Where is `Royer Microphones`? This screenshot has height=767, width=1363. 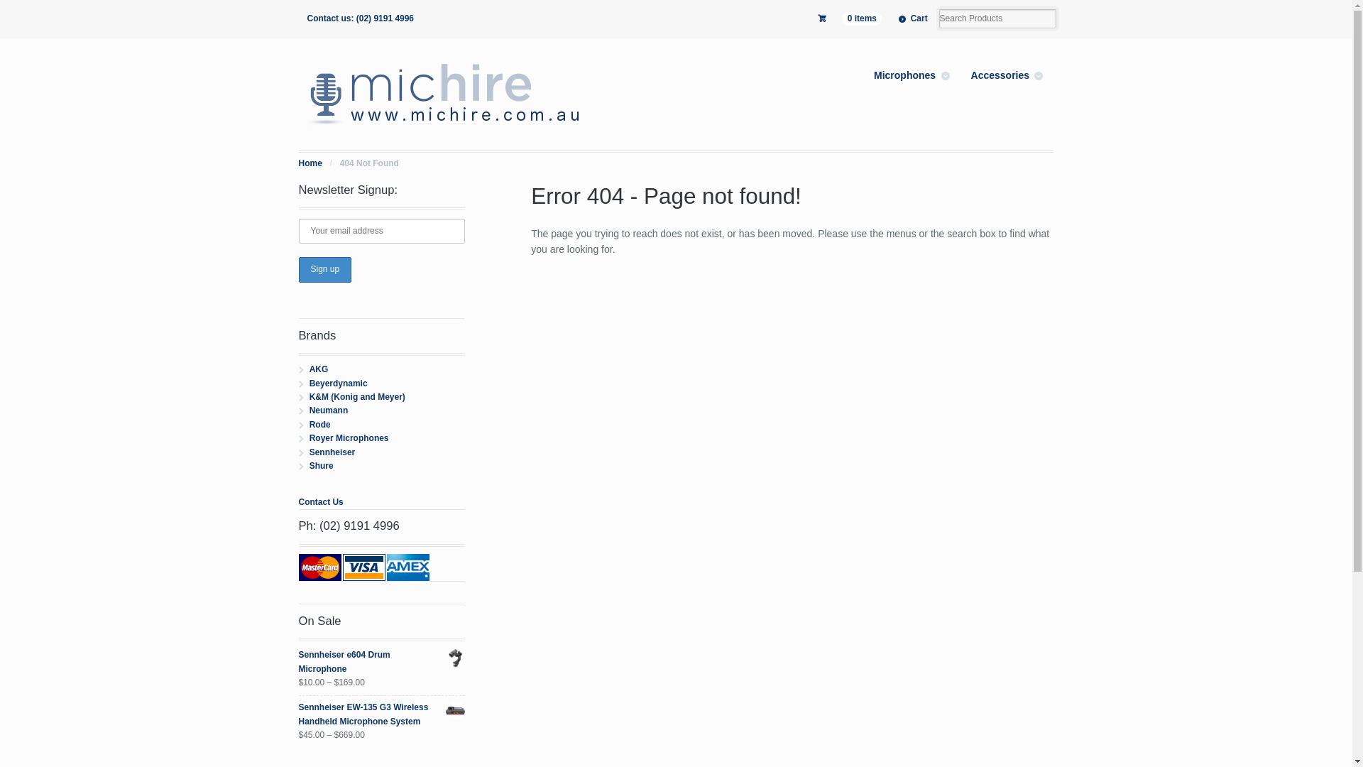
Royer Microphones is located at coordinates (349, 437).